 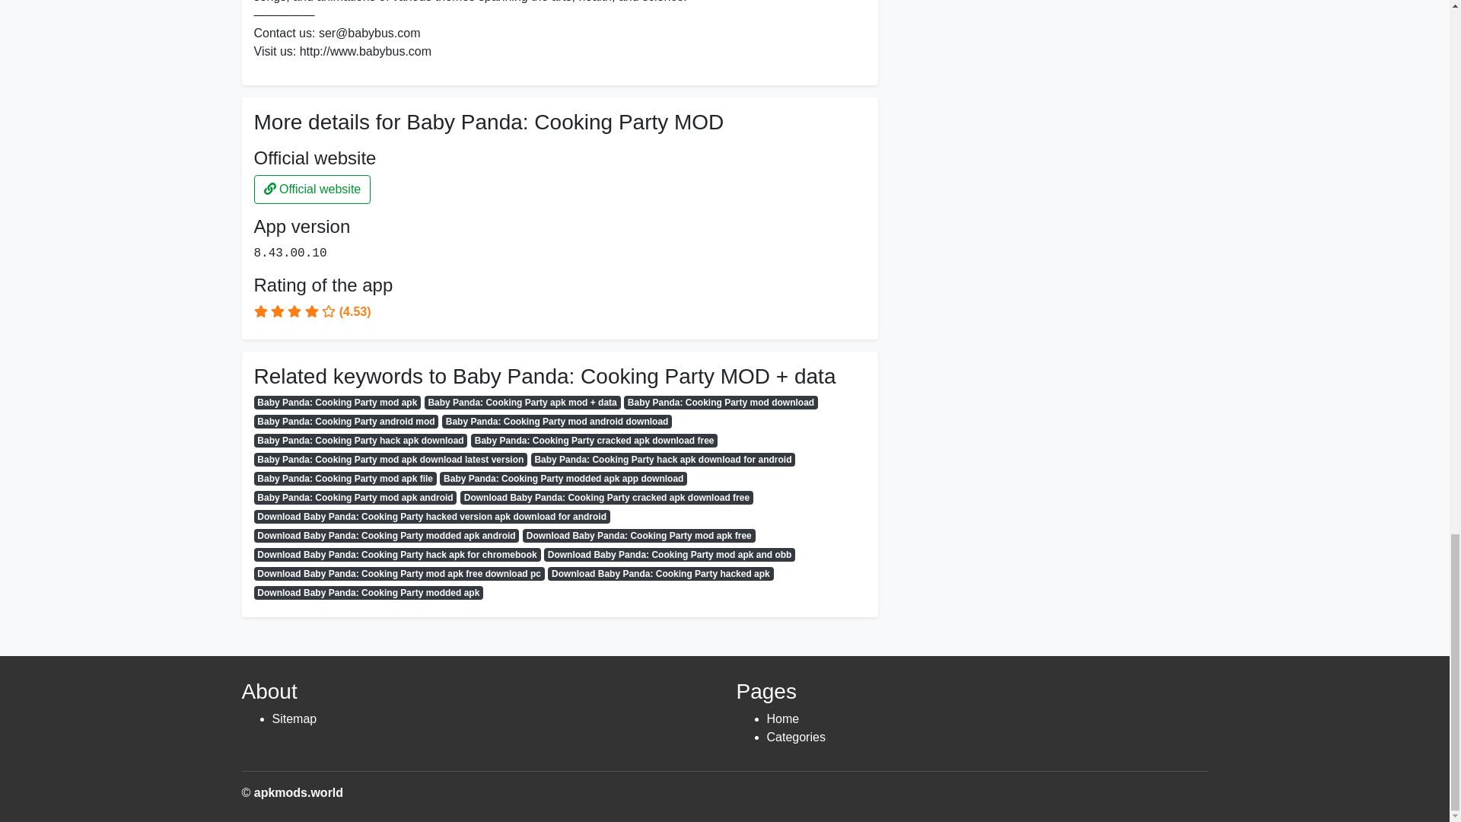 What do you see at coordinates (783, 718) in the screenshot?
I see `Home` at bounding box center [783, 718].